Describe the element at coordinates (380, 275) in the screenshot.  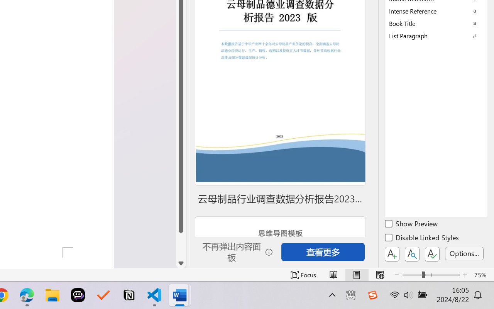
I see `Web Layout` at that location.